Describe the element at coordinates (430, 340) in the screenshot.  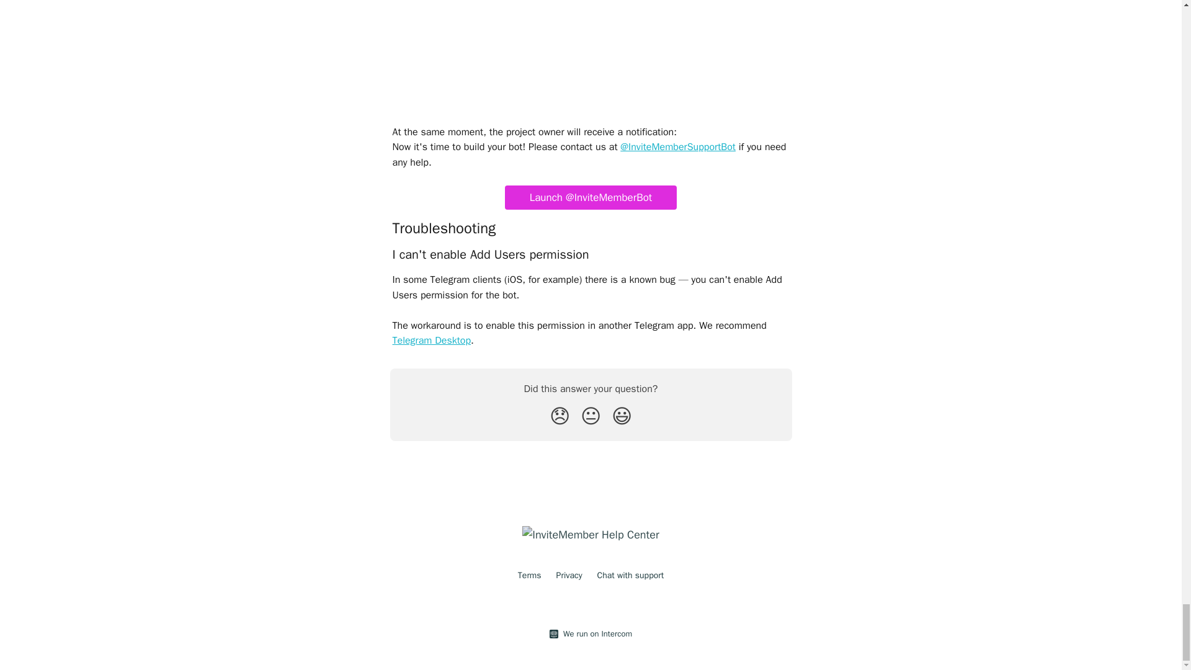
I see `Telegram Desktop` at that location.